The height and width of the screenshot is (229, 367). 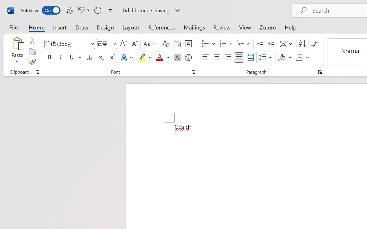 What do you see at coordinates (260, 44) in the screenshot?
I see `Decrease Indent` at bounding box center [260, 44].